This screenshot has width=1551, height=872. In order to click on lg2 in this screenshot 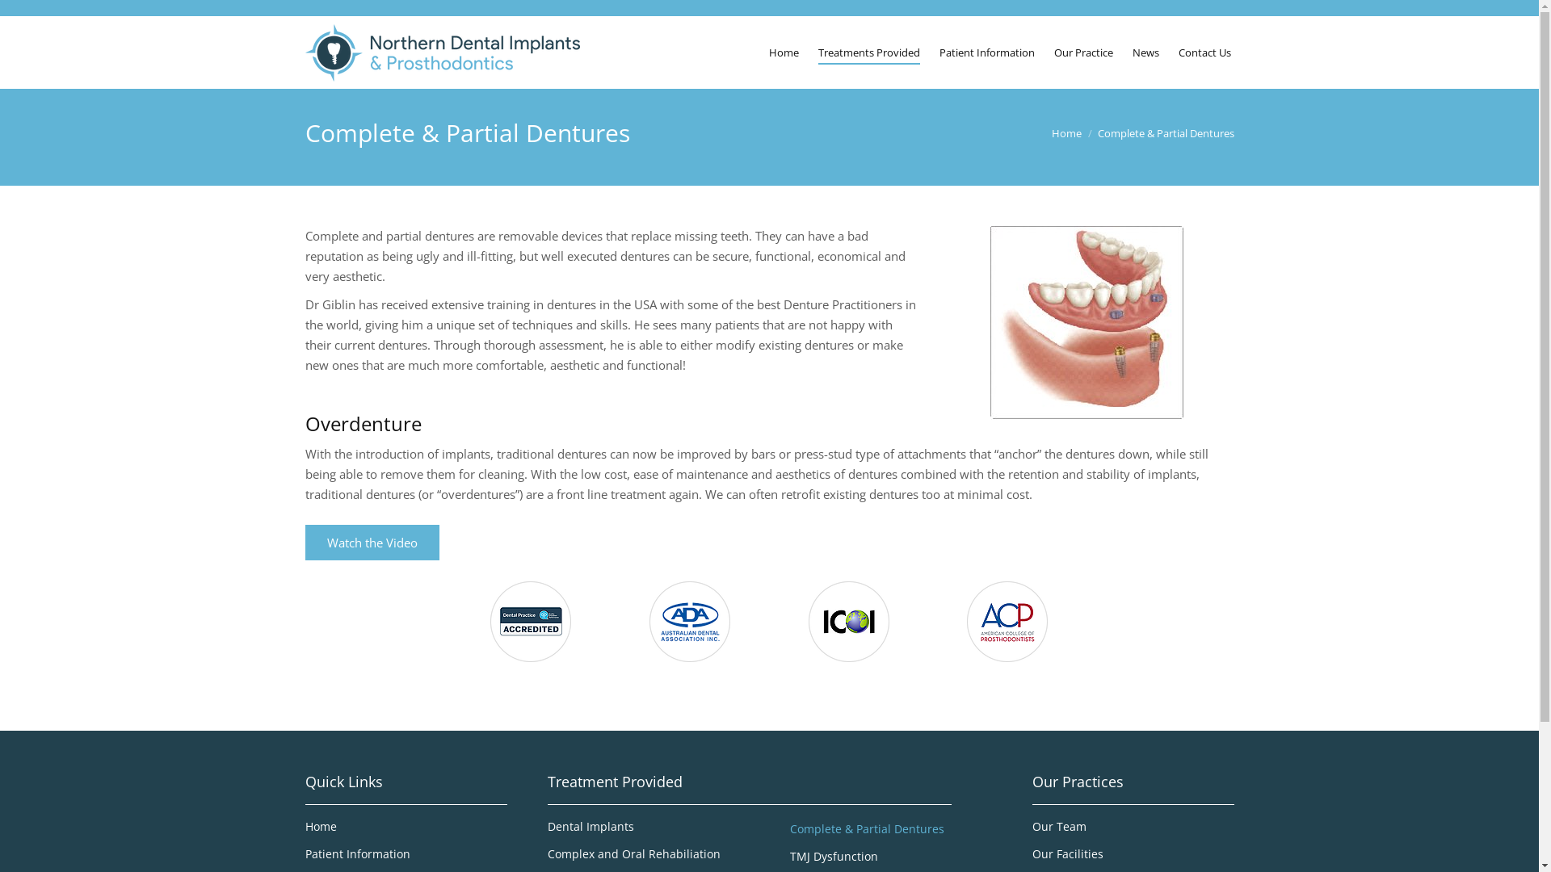, I will do `click(1007, 622)`.